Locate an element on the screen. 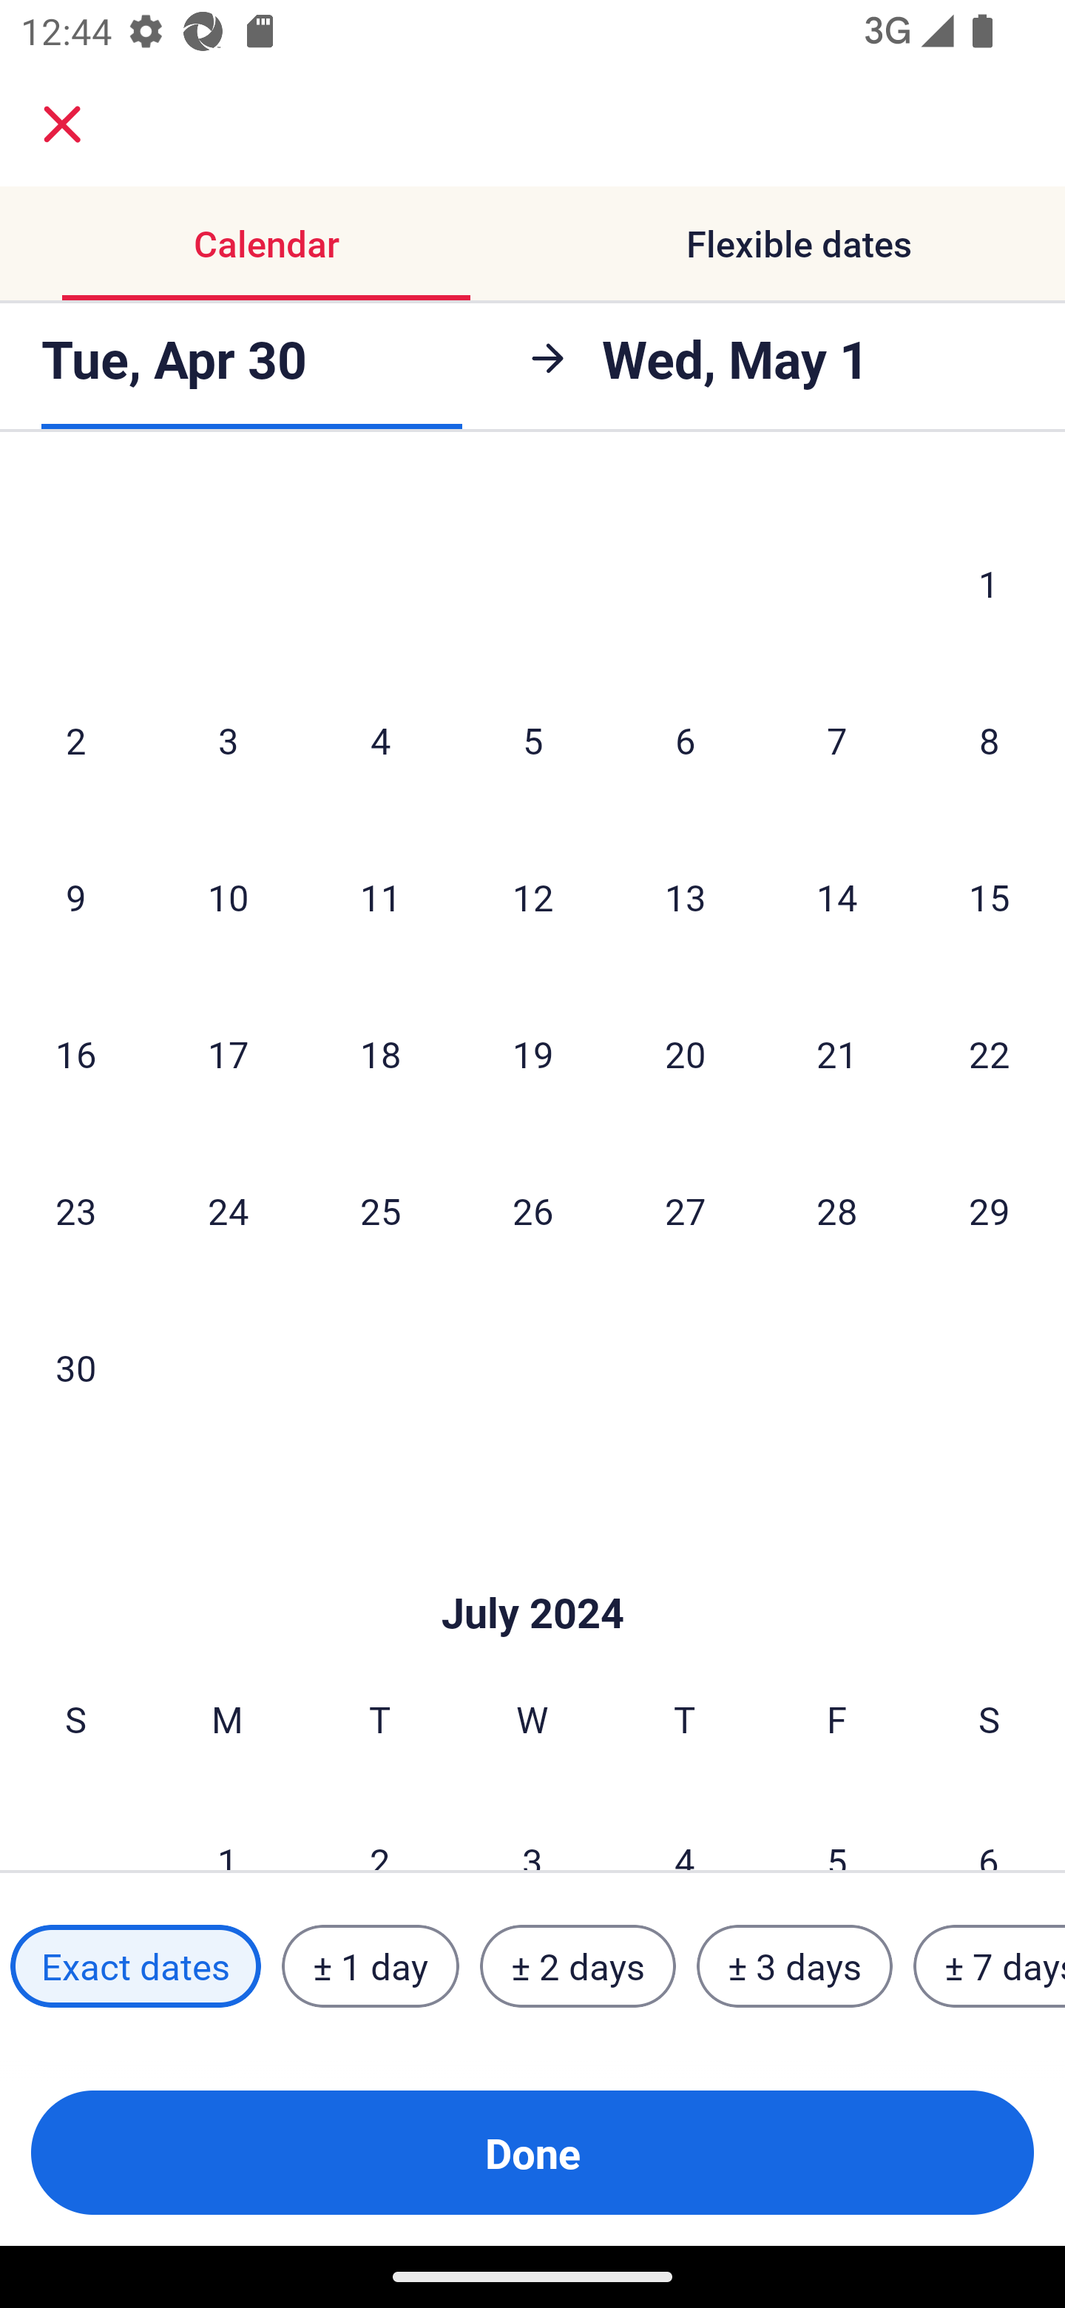 Image resolution: width=1065 pixels, height=2308 pixels. 16 Sunday, June 16, 2024 is located at coordinates (75, 1053).